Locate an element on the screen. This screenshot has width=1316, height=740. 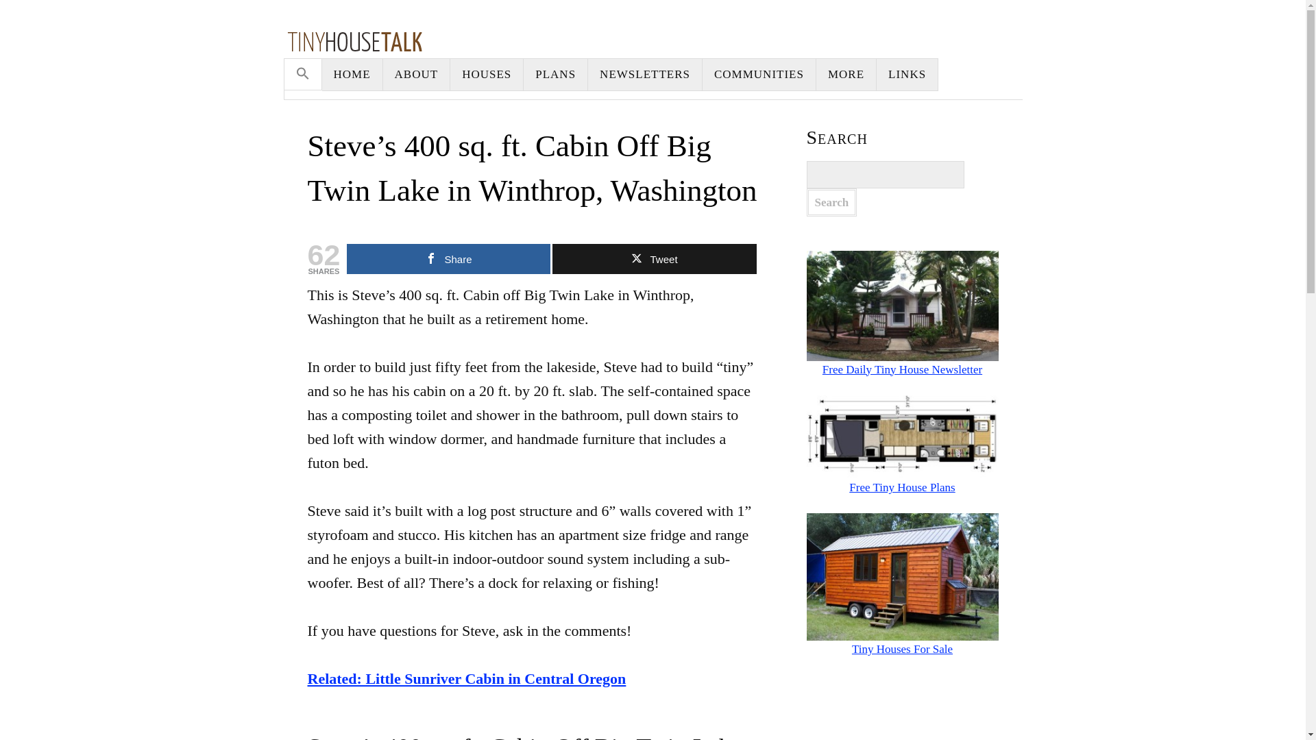
HOUSES is located at coordinates (487, 74).